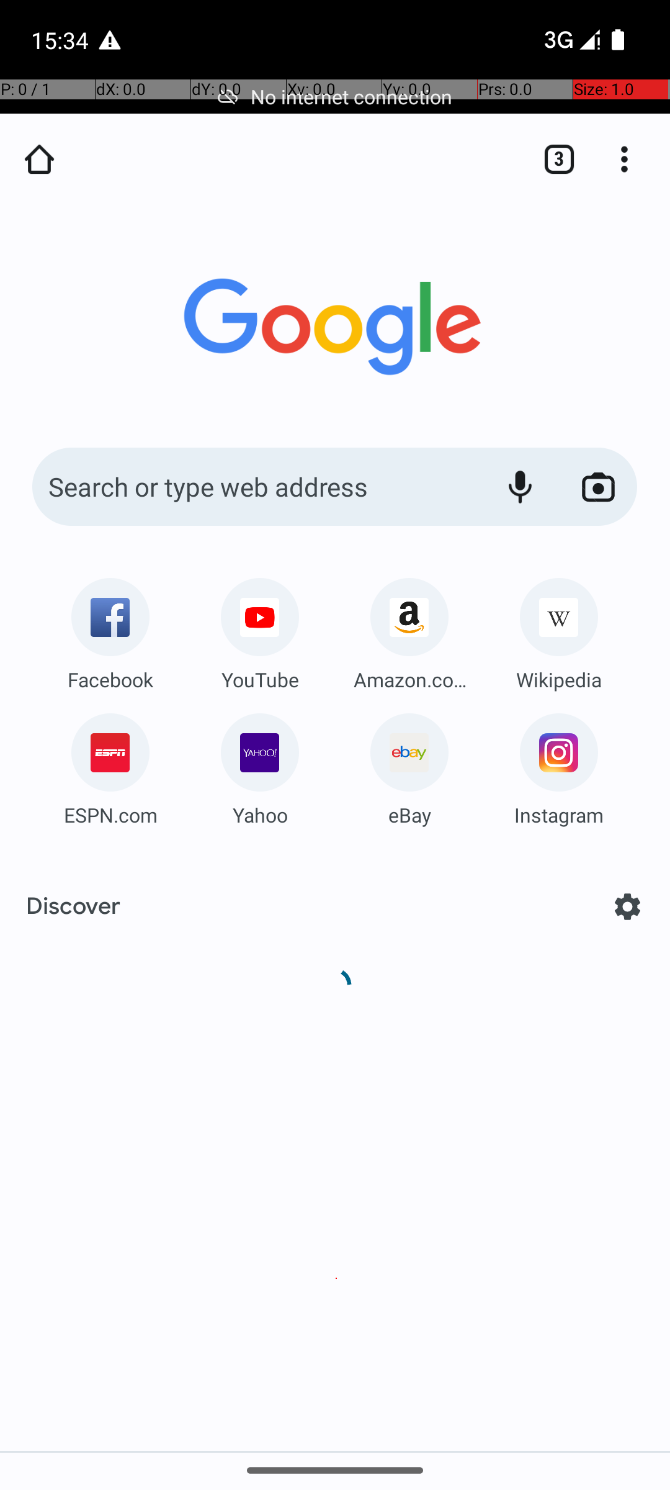  Describe the element at coordinates (260, 630) in the screenshot. I see `Navigate: YouTube: m.youtube.com` at that location.